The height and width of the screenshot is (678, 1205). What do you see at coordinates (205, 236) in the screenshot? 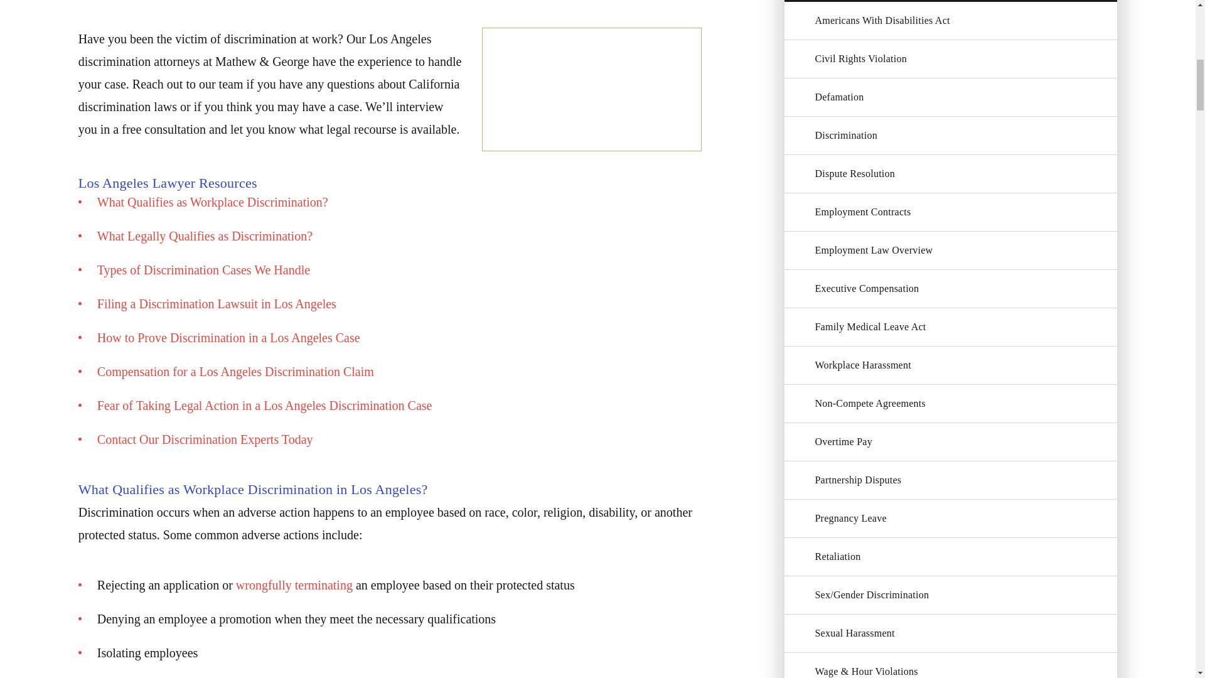
I see `What Legally Qualifies as Discrimination?` at bounding box center [205, 236].